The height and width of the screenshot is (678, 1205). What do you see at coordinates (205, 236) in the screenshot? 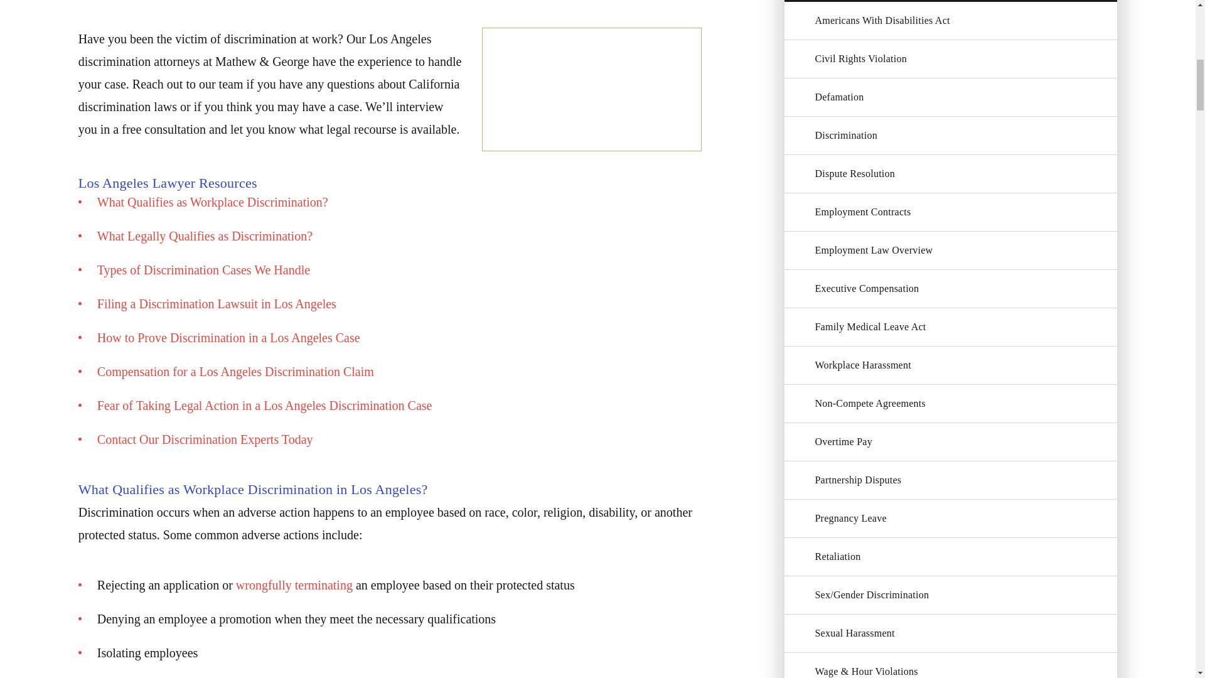
I see `What Legally Qualifies as Discrimination?` at bounding box center [205, 236].